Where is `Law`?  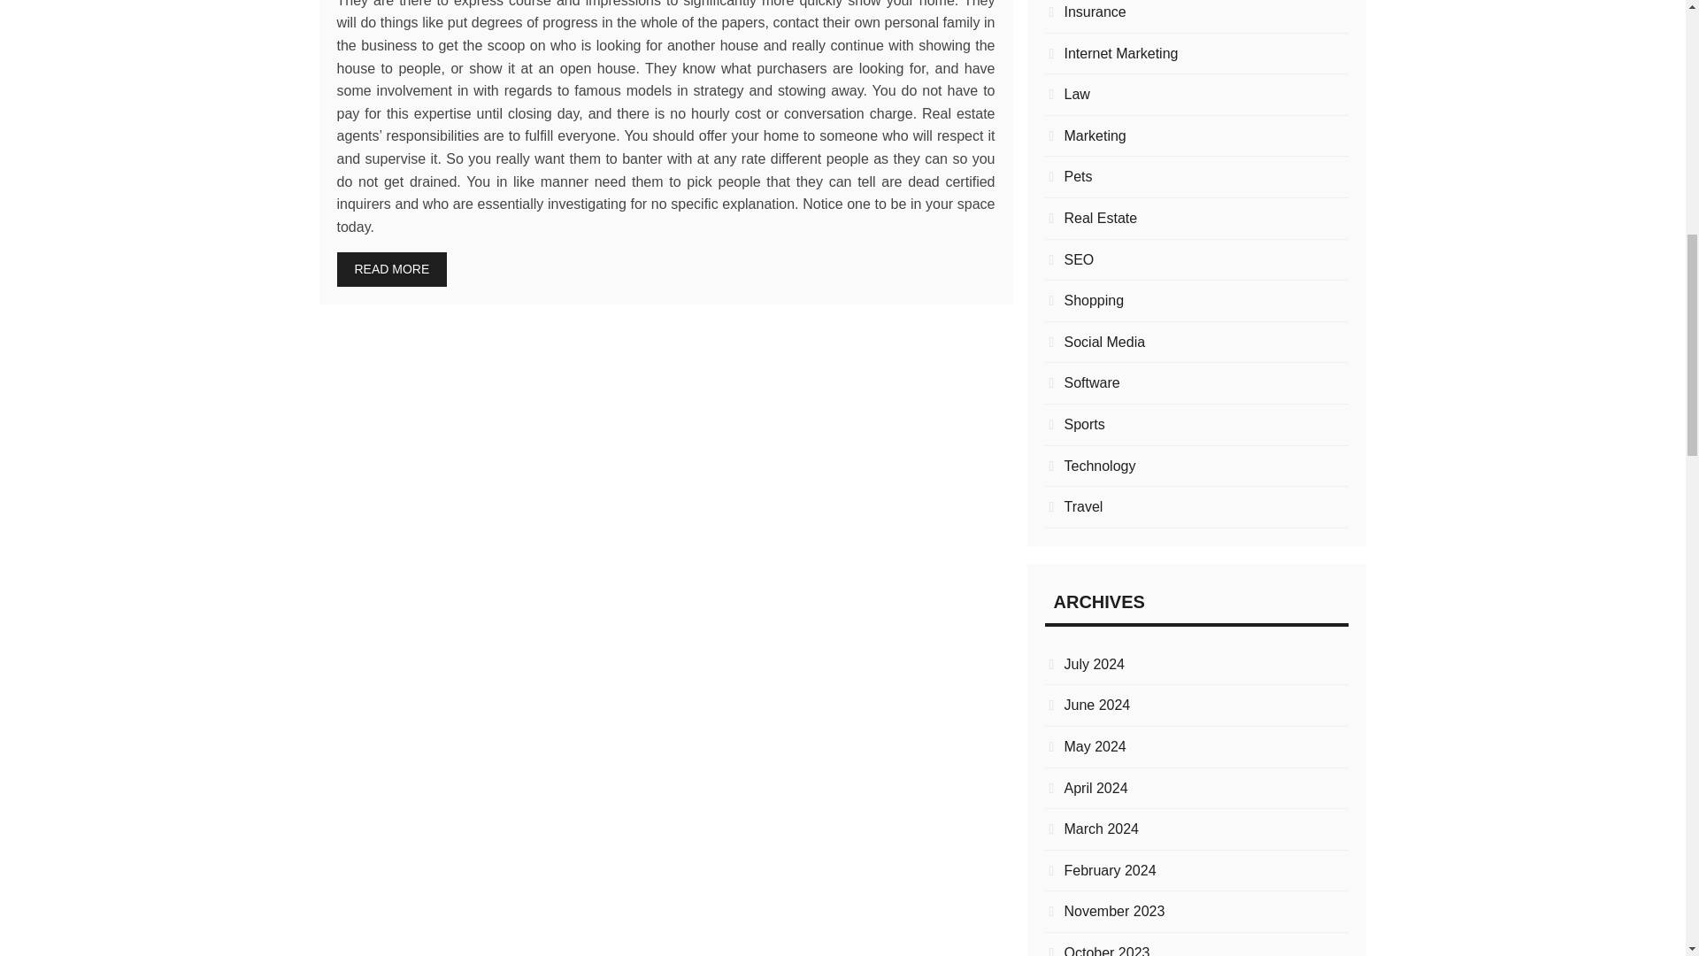
Law is located at coordinates (1196, 94).